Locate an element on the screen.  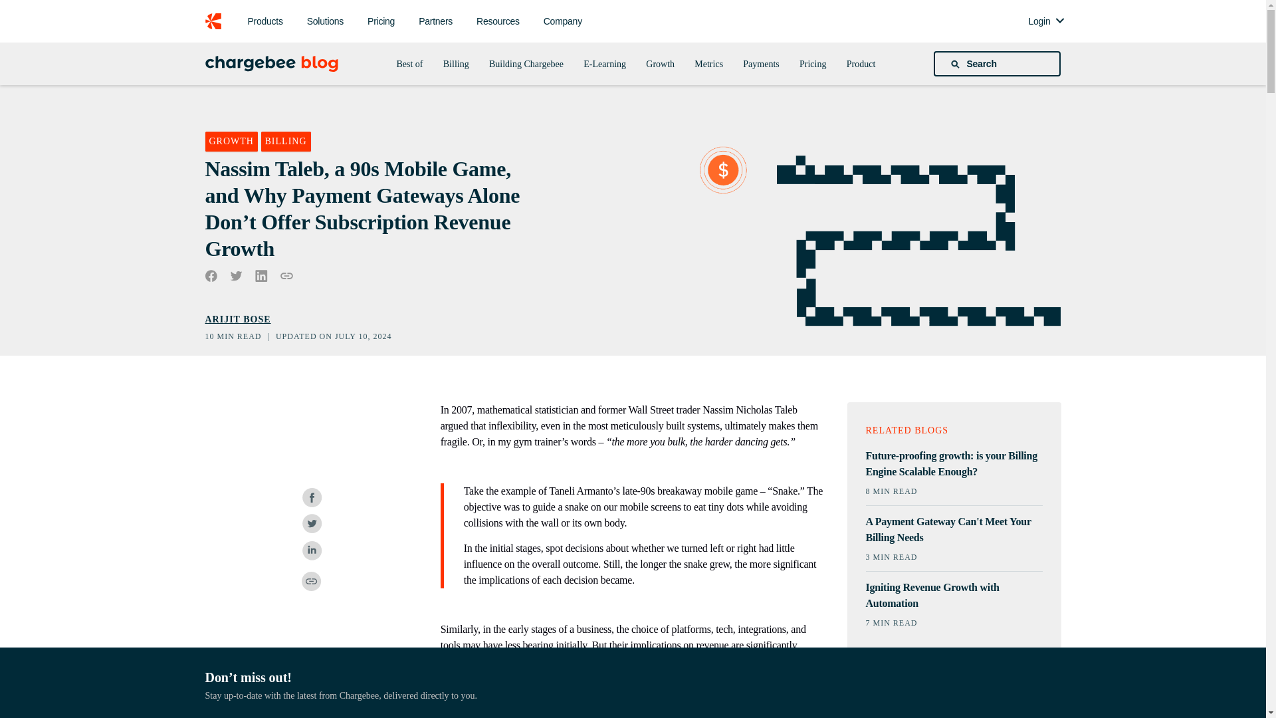
Partners is located at coordinates (435, 21).